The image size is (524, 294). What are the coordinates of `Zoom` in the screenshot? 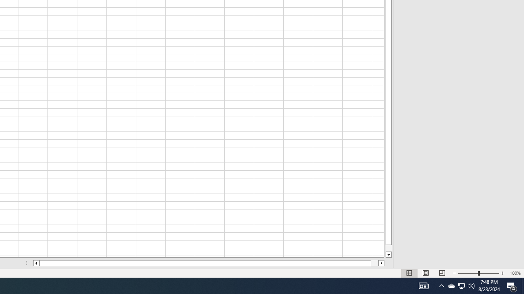 It's located at (478, 273).